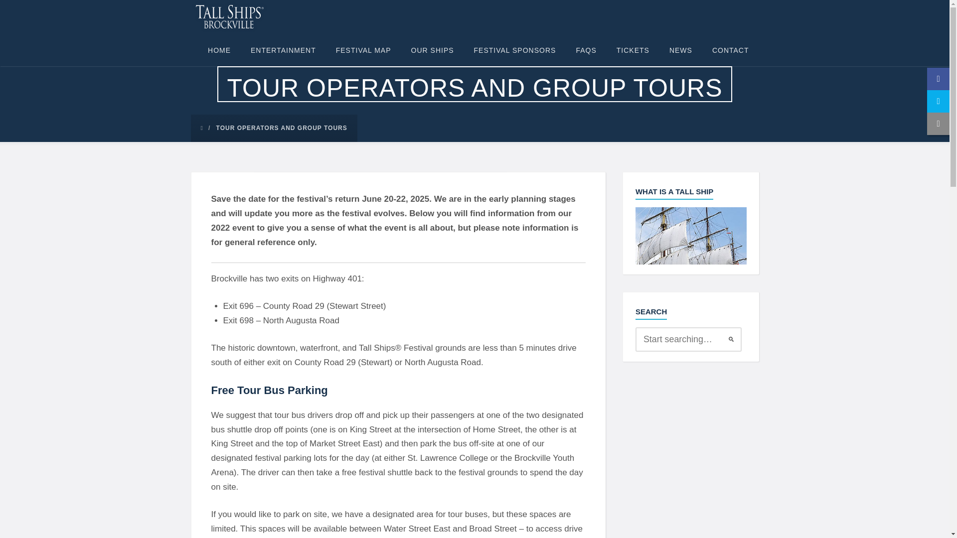  I want to click on FAQS, so click(585, 49).